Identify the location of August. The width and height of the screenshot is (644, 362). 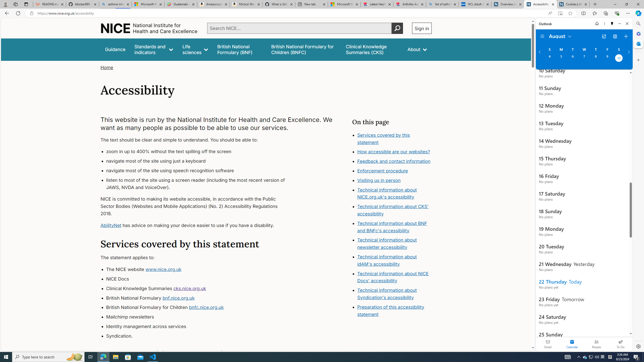
(560, 36).